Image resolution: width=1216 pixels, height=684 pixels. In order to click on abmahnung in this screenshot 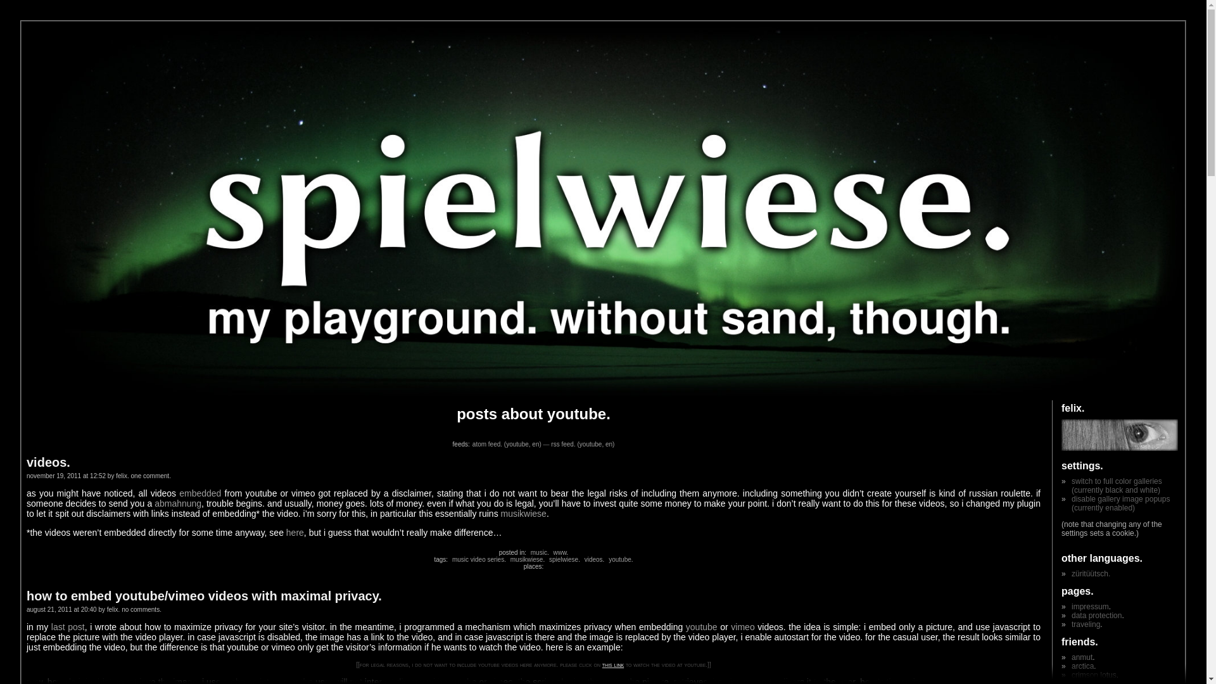, I will do `click(177, 503)`.